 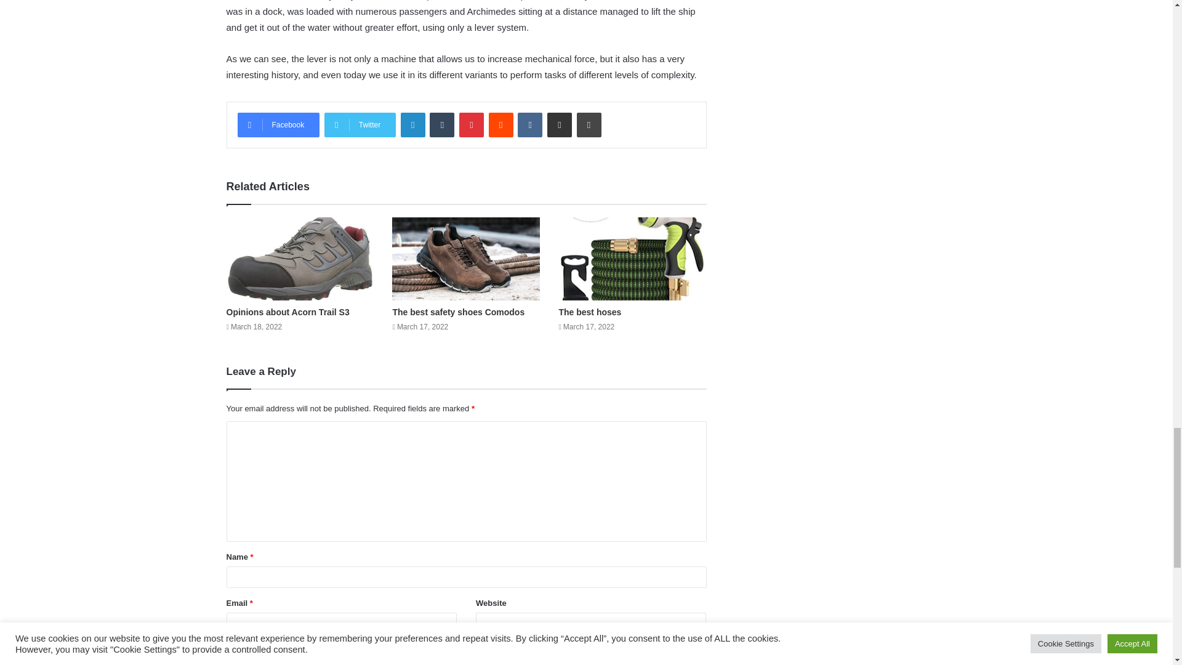 I want to click on Share via Email, so click(x=559, y=124).